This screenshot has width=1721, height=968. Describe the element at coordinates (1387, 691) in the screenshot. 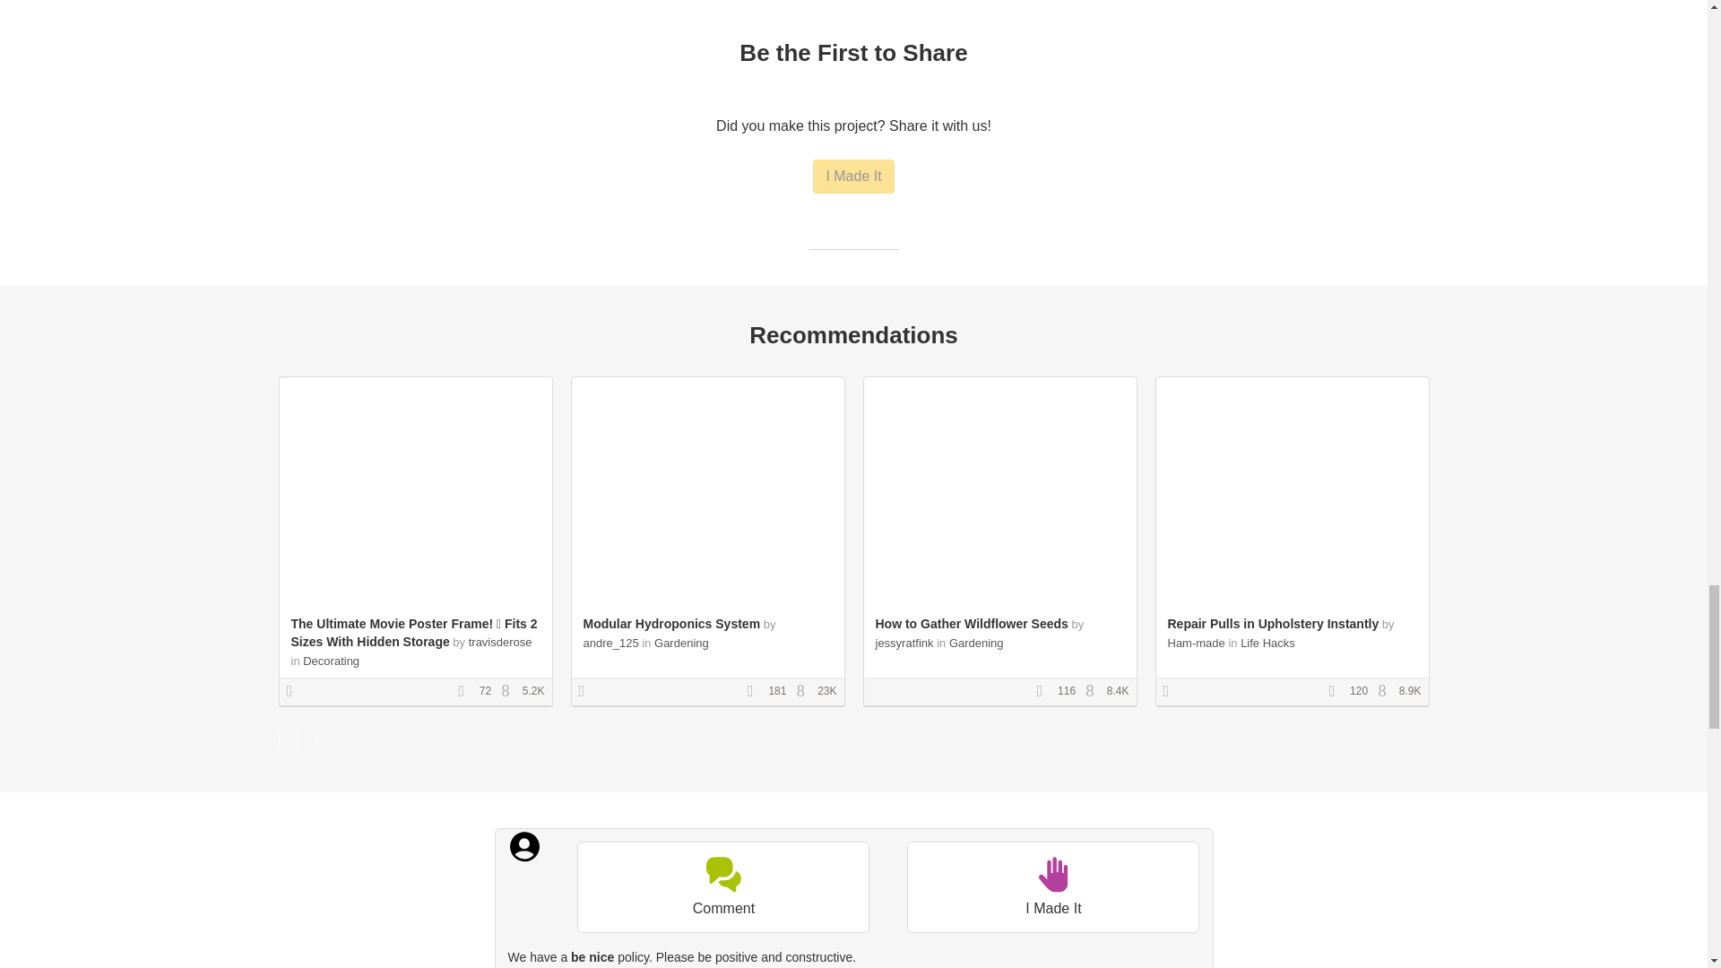

I see `Views Count` at that location.